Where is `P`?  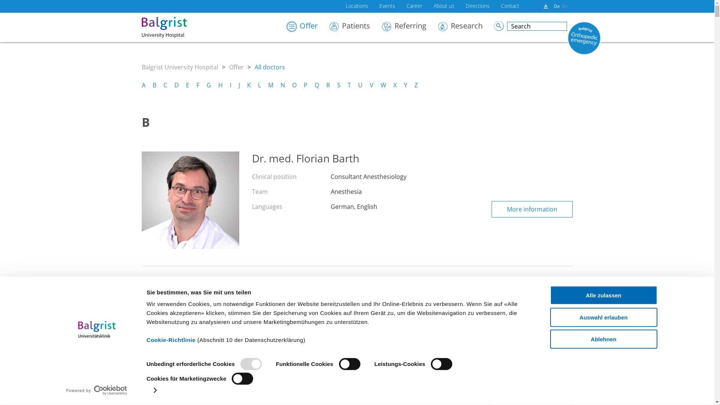
P is located at coordinates (306, 85).